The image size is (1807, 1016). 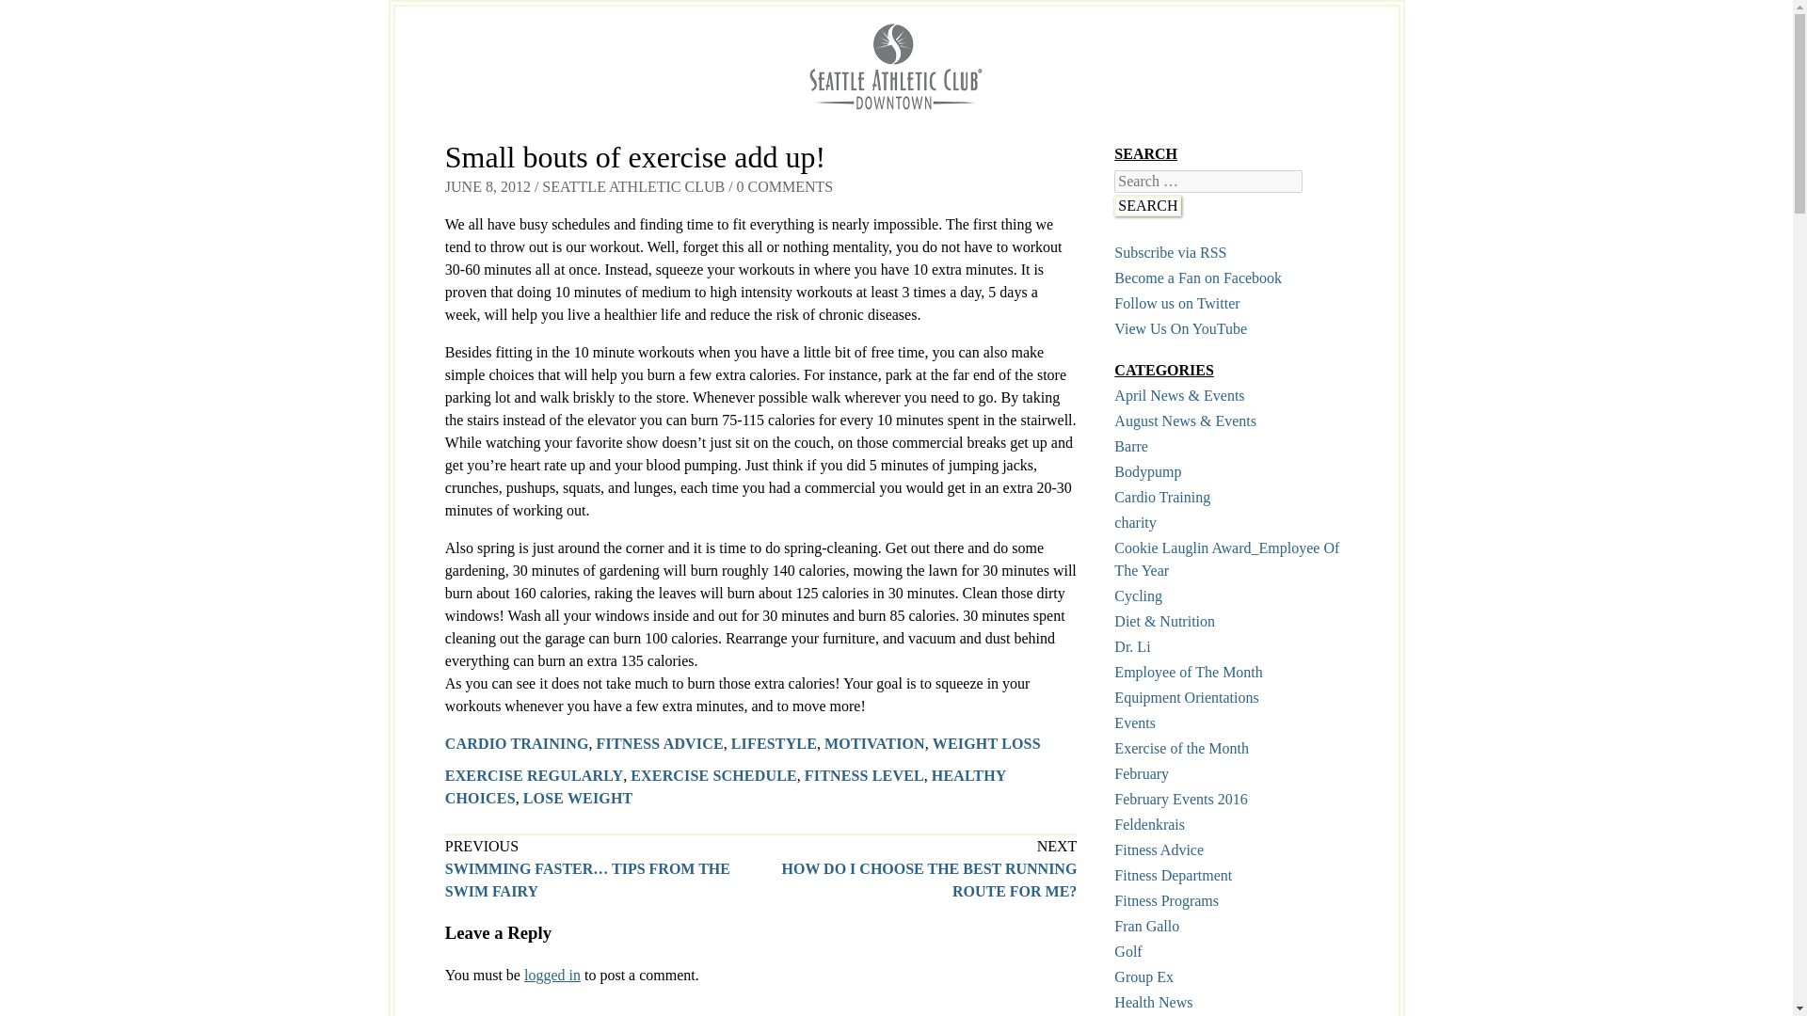 I want to click on logged in, so click(x=552, y=975).